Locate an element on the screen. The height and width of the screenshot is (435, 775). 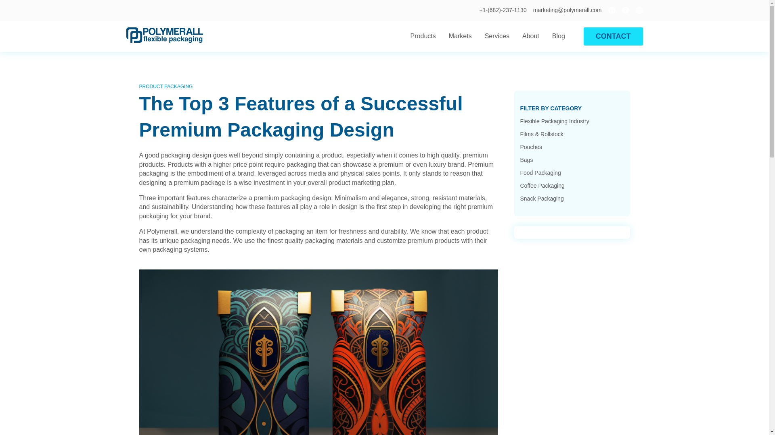
Services is located at coordinates (497, 36).